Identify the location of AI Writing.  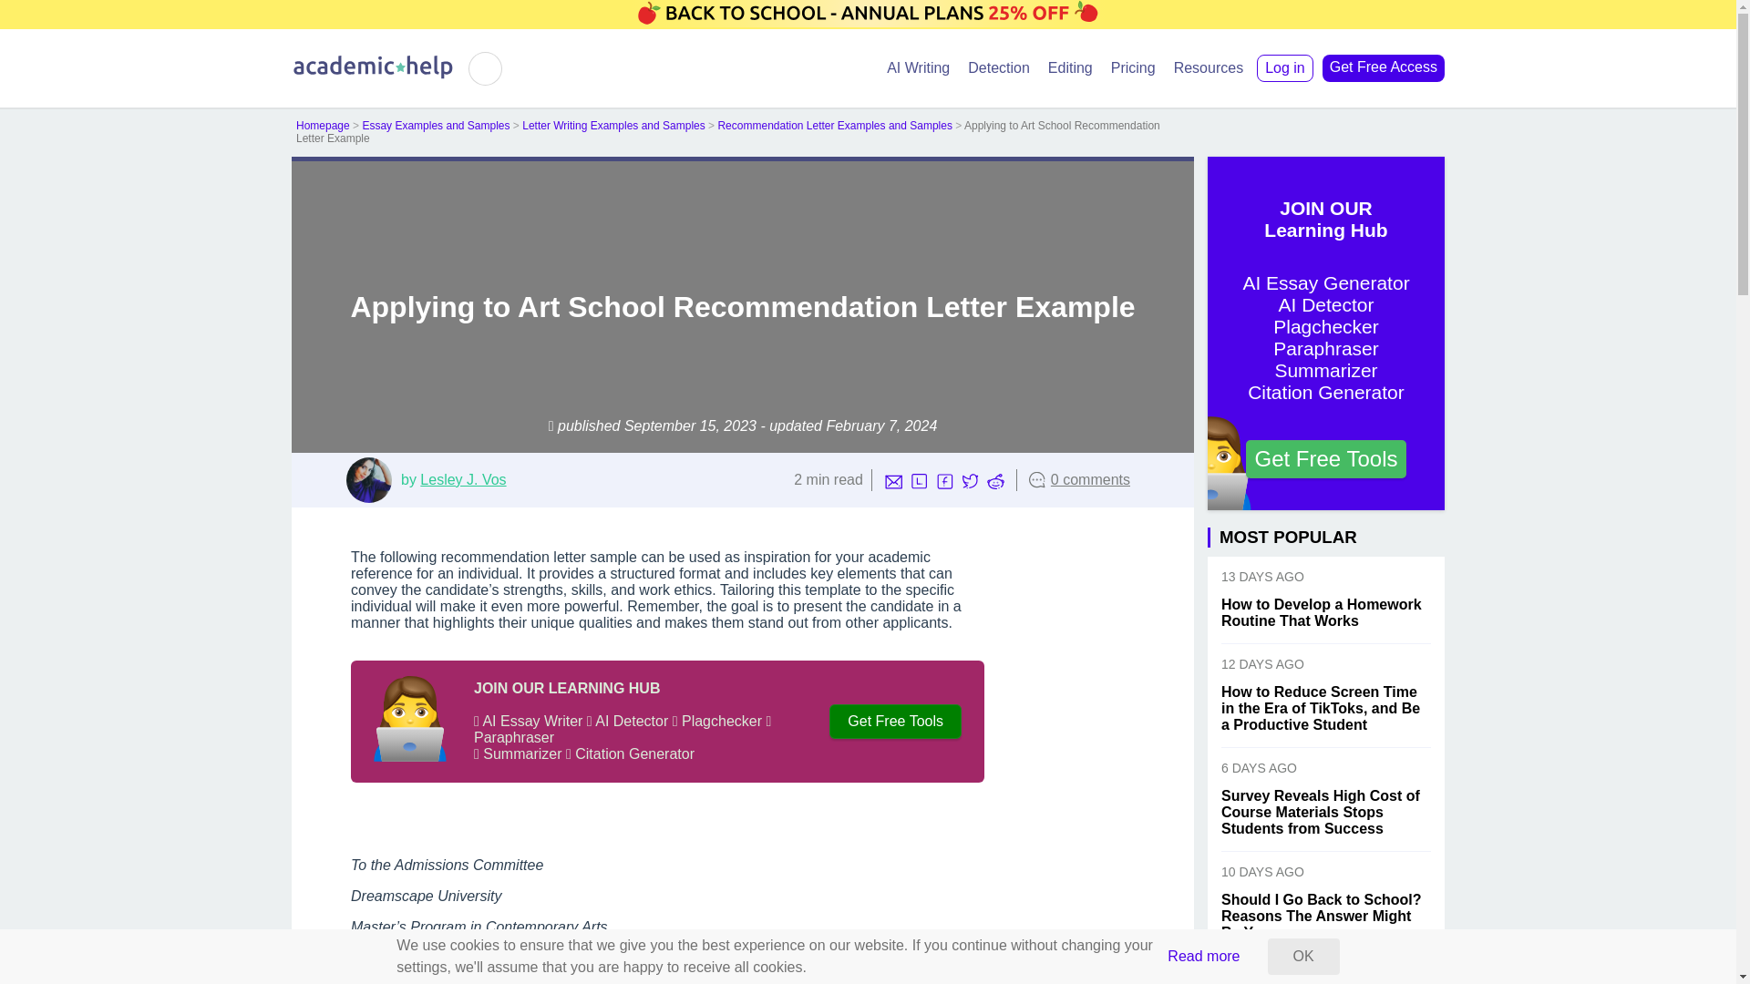
(919, 67).